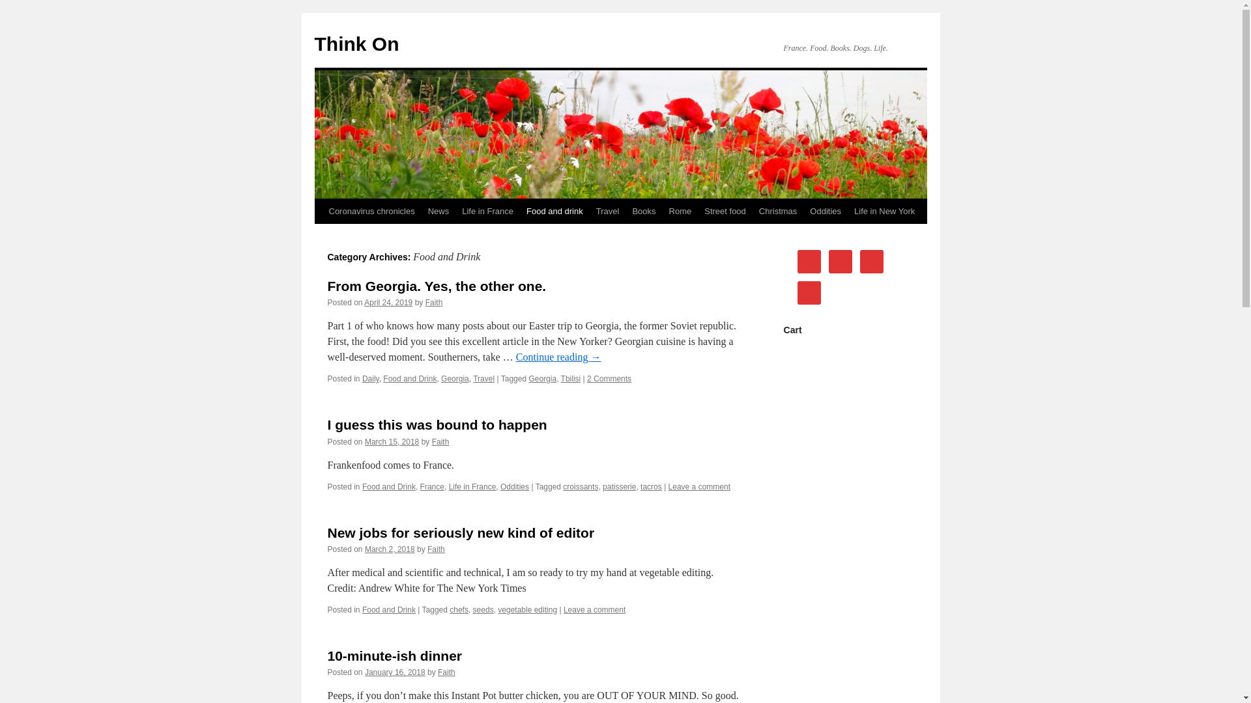  Describe the element at coordinates (725, 211) in the screenshot. I see `Street food` at that location.